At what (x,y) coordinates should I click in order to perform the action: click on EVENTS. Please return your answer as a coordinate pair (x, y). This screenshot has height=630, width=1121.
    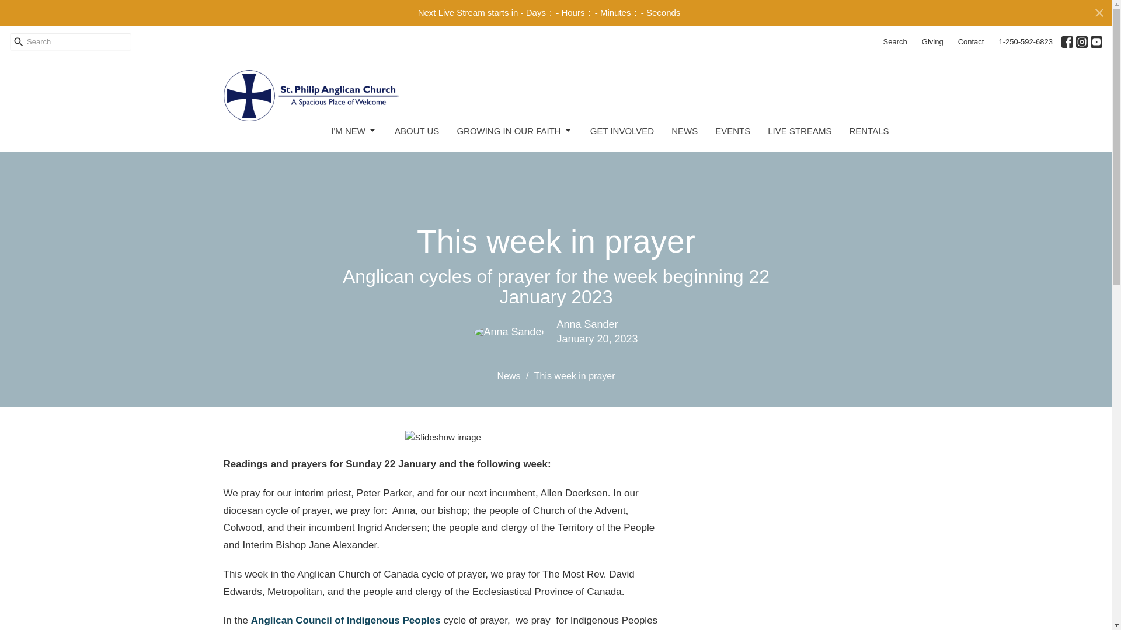
    Looking at the image, I should click on (732, 131).